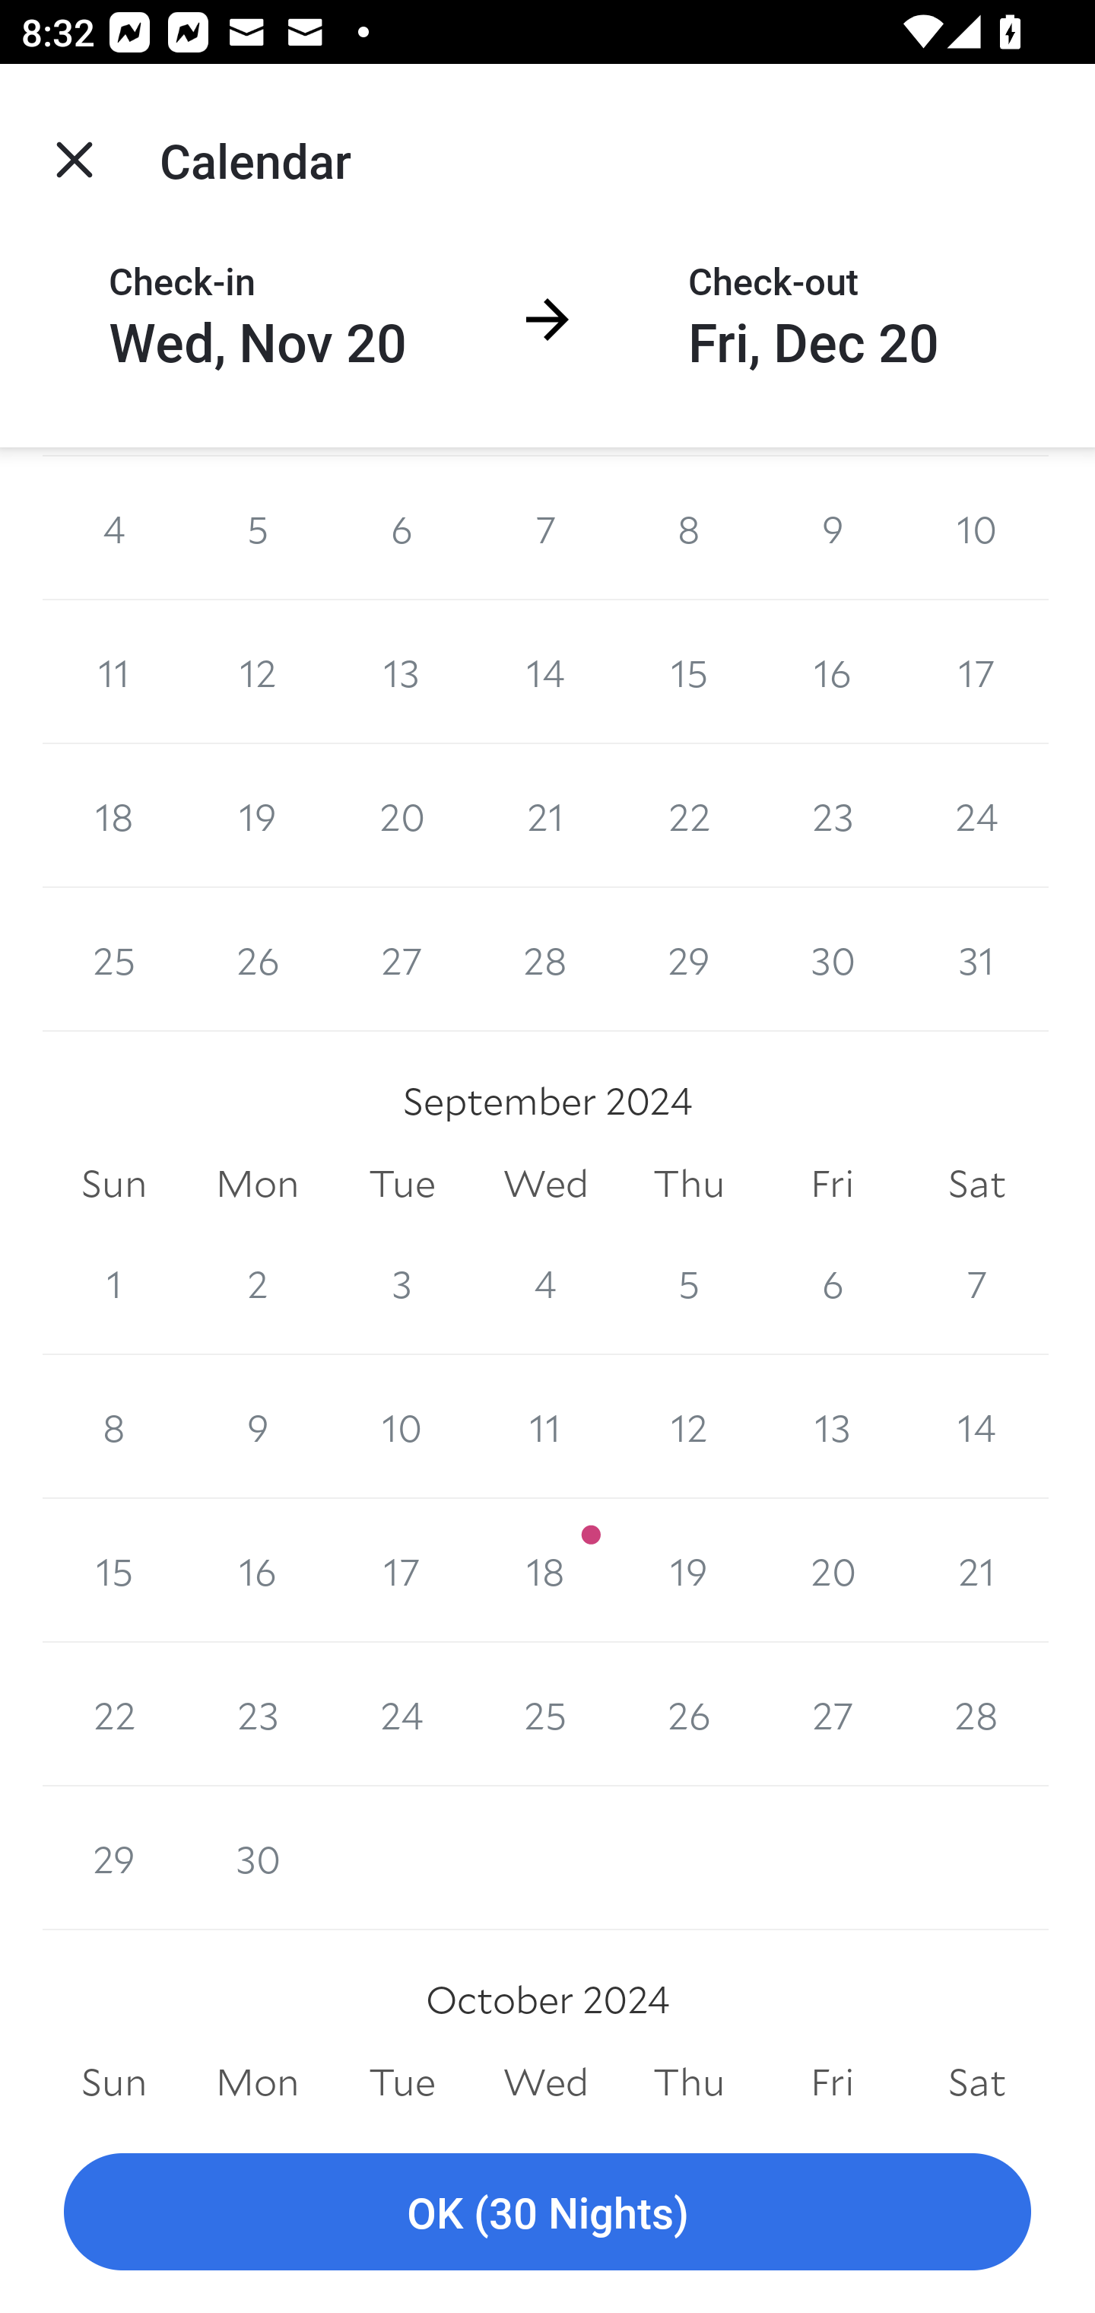  What do you see at coordinates (257, 1570) in the screenshot?
I see `16 16 September 2024` at bounding box center [257, 1570].